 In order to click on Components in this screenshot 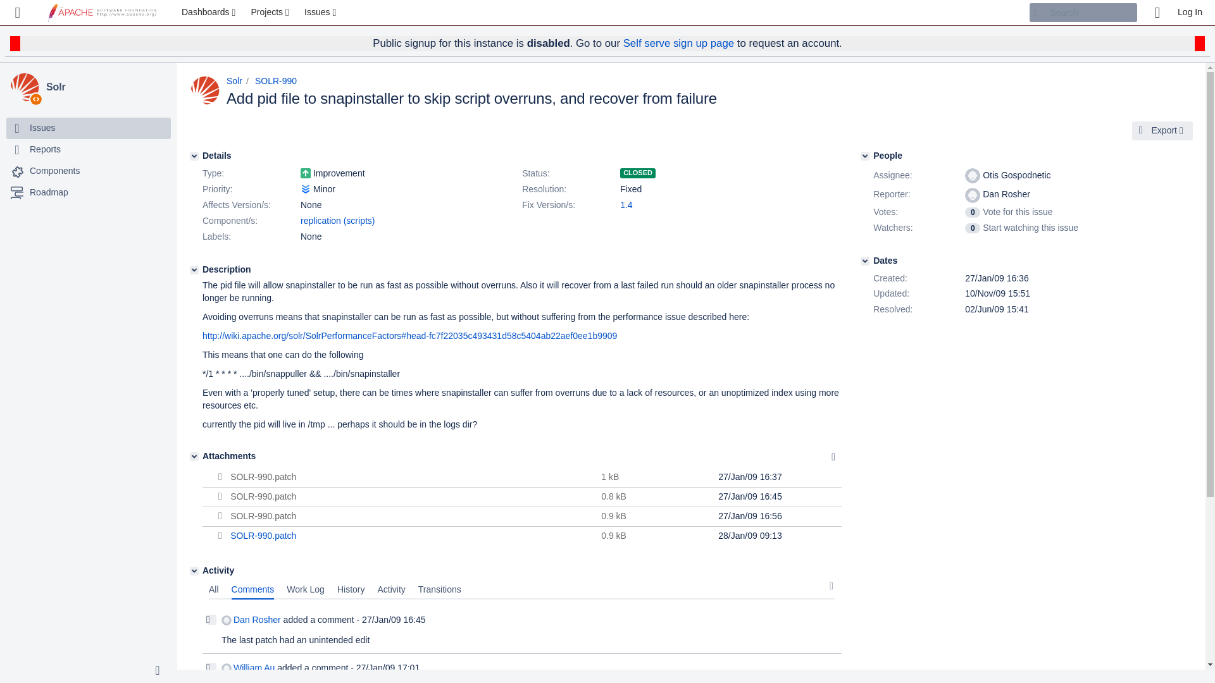, I will do `click(89, 171)`.